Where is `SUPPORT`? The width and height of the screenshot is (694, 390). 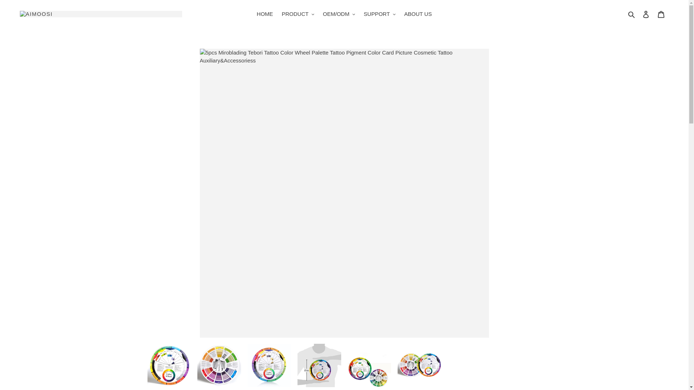 SUPPORT is located at coordinates (380, 14).